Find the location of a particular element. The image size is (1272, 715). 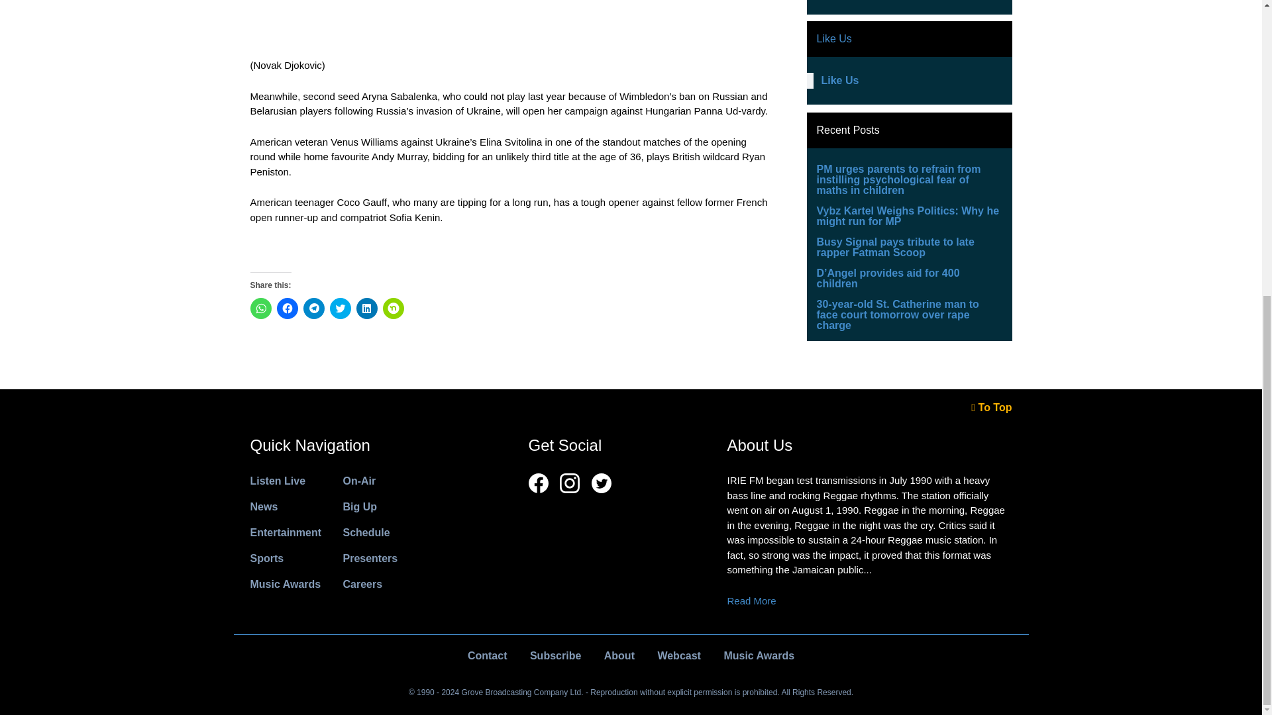

Busy Signal pays tribute to late rapper Fatman Scoop is located at coordinates (895, 247).